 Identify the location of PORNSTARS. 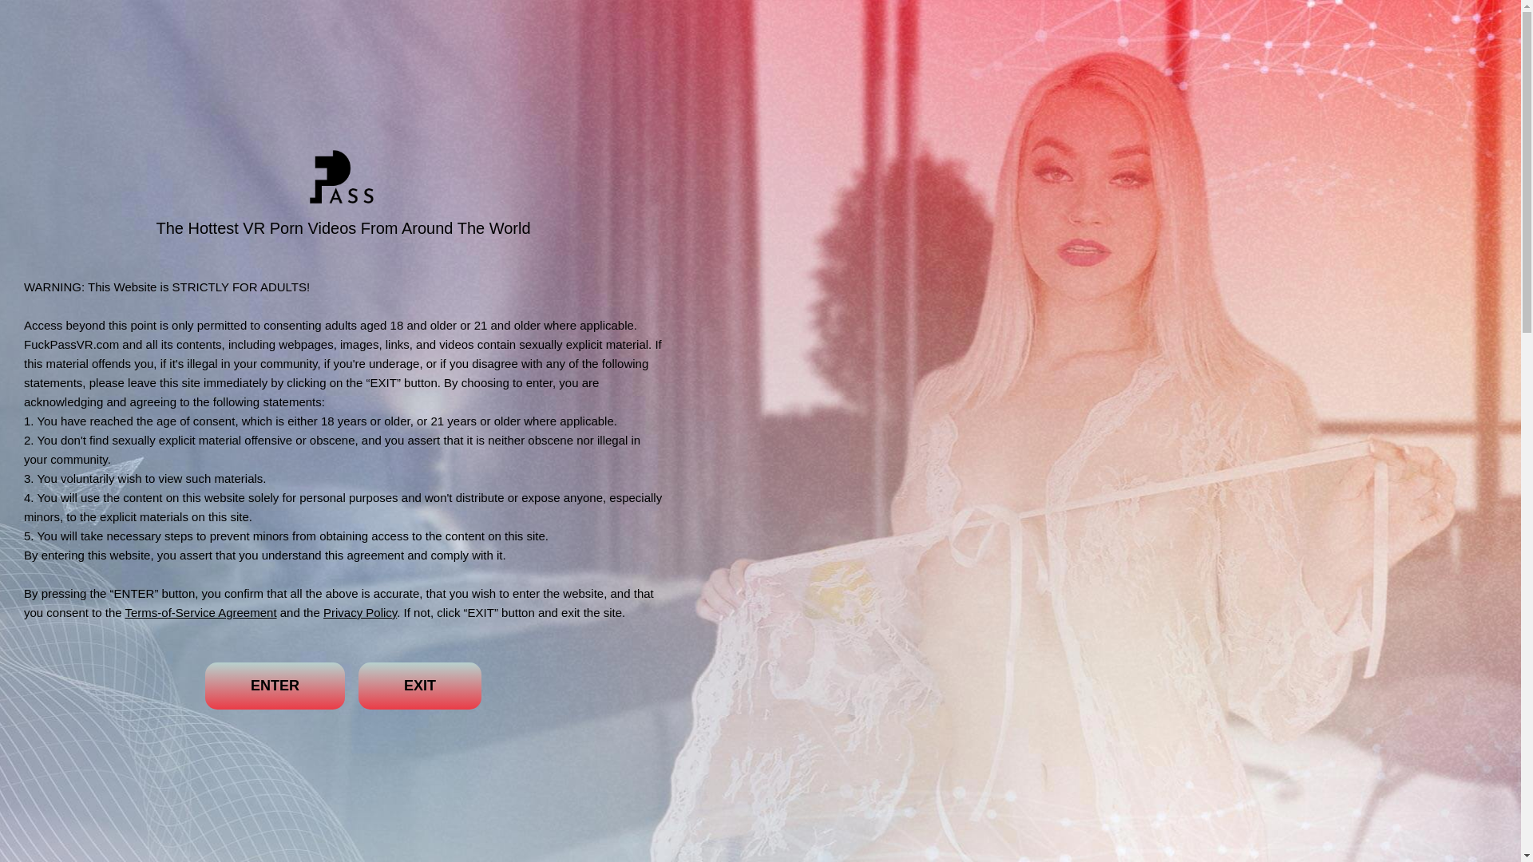
(561, 24).